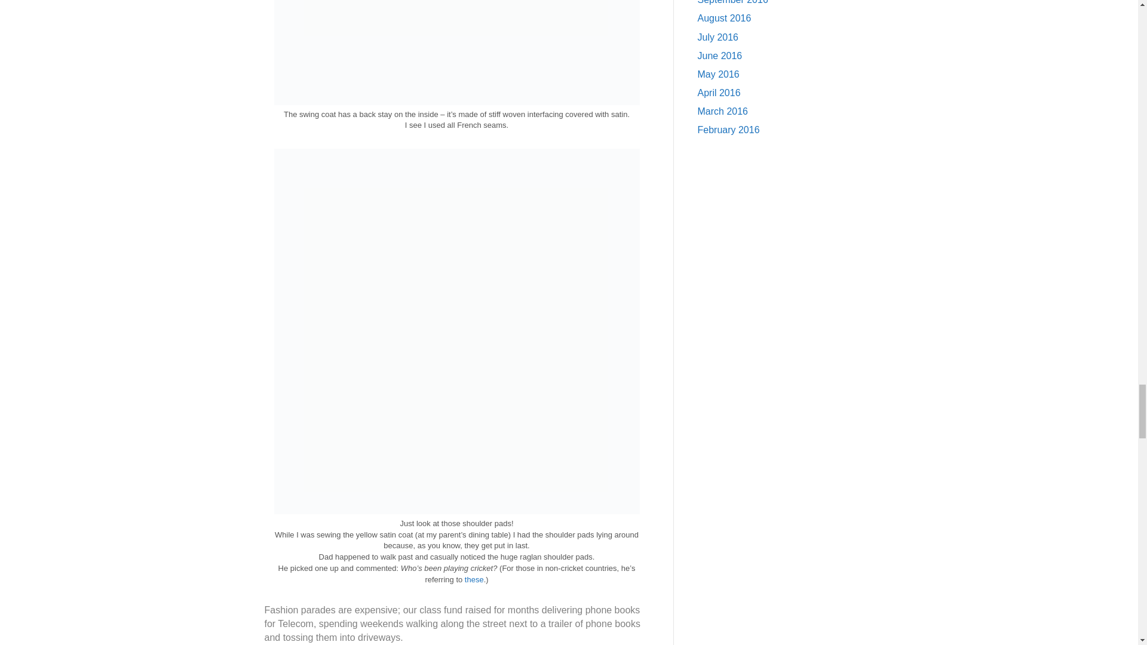  I want to click on these, so click(474, 579).